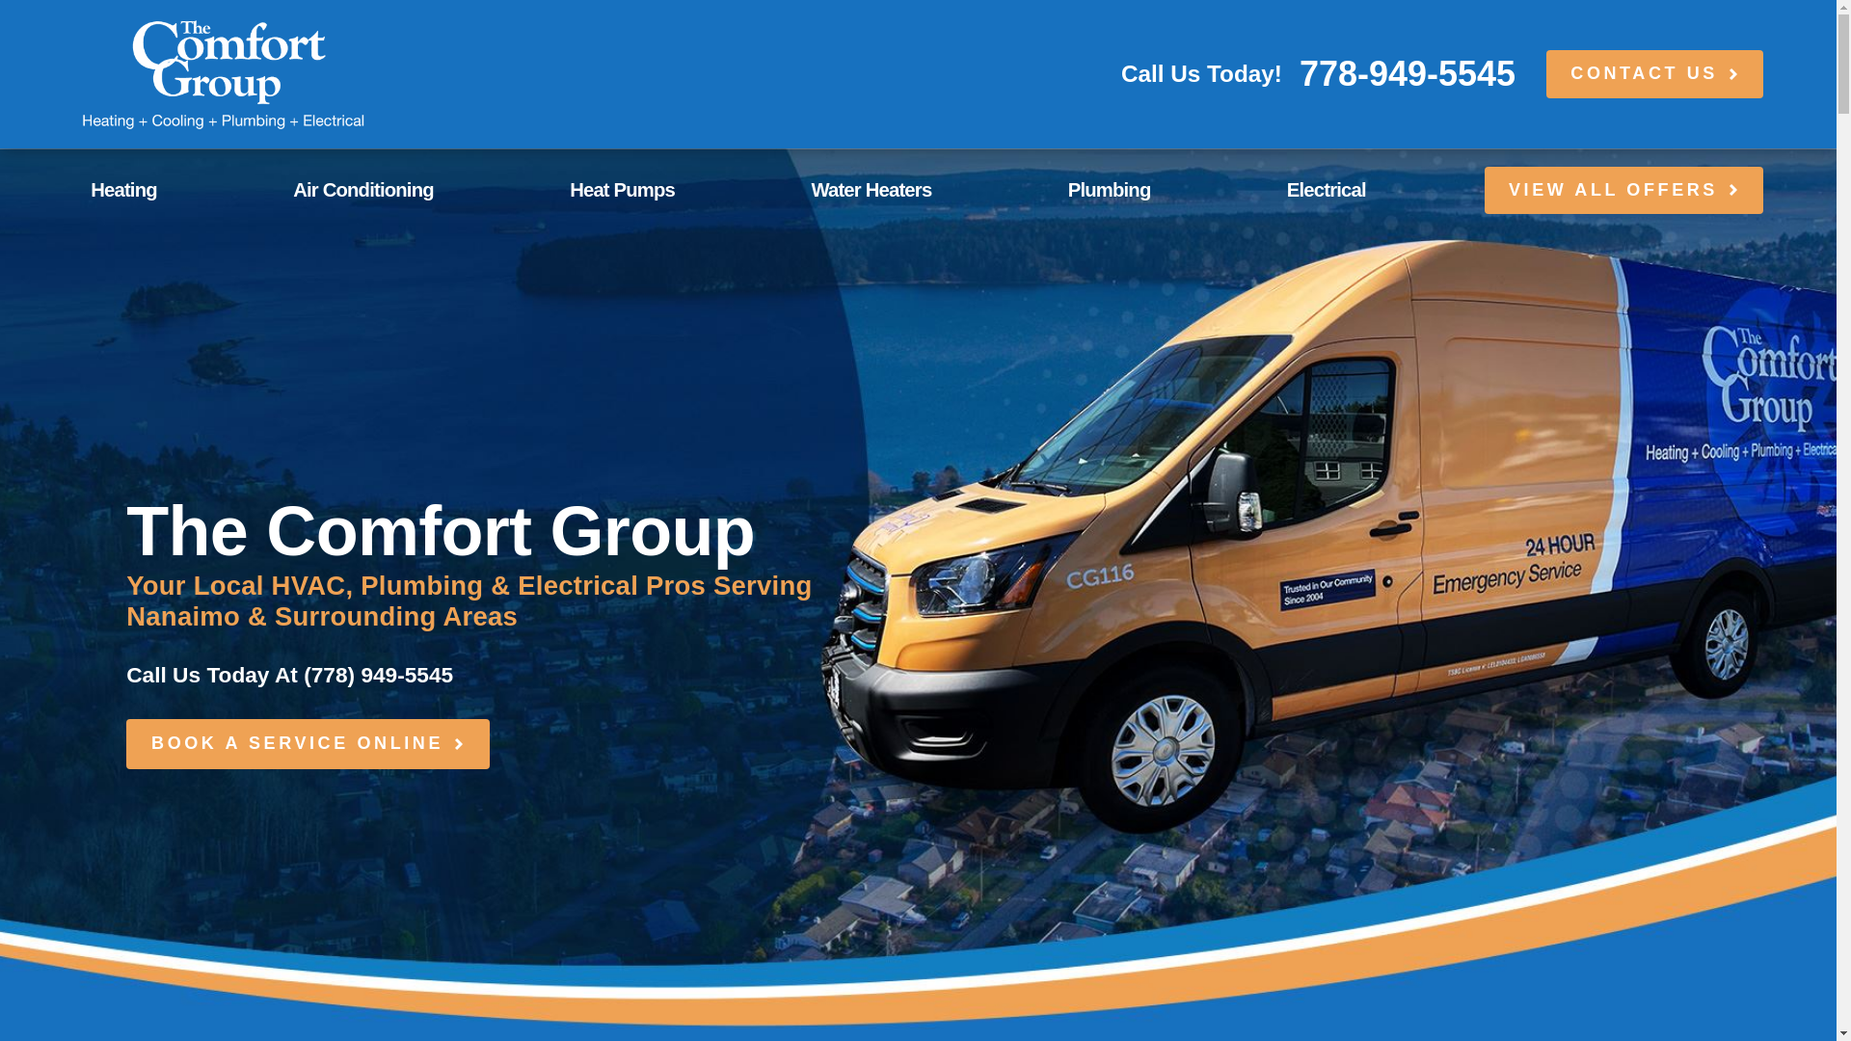 The image size is (1851, 1041). I want to click on Home, so click(222, 73).